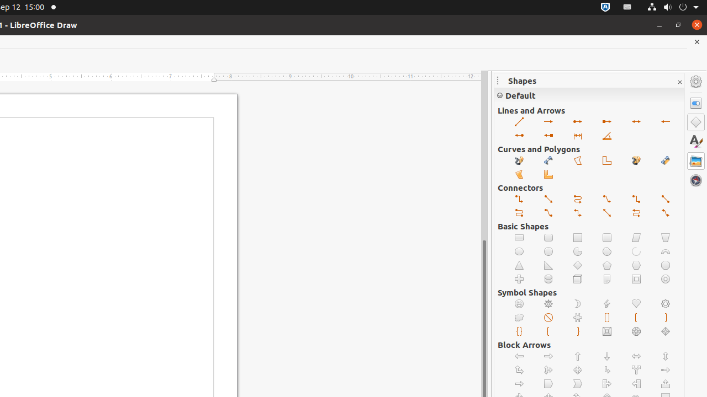 This screenshot has width=707, height=397. I want to click on Block Arc, so click(666, 251).